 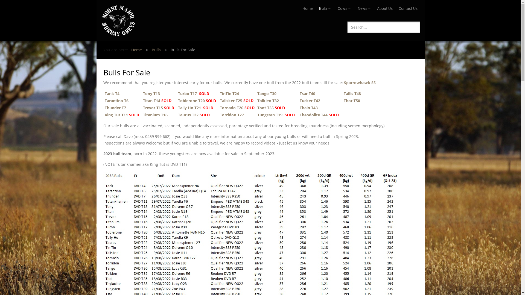 I want to click on  Tornado T26, so click(x=231, y=108).